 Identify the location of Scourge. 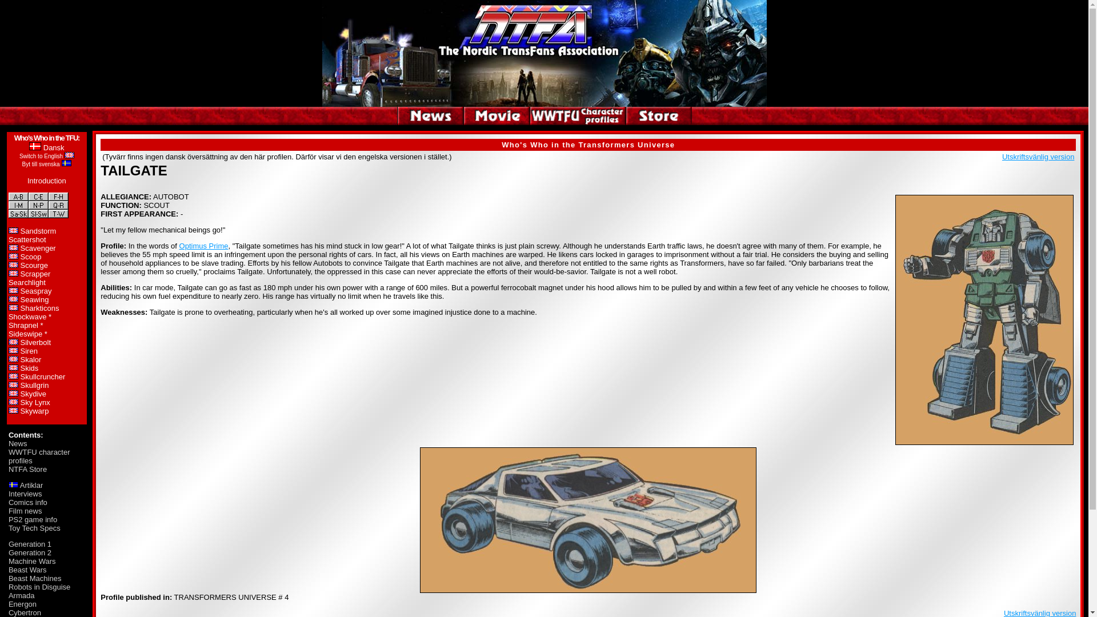
(34, 265).